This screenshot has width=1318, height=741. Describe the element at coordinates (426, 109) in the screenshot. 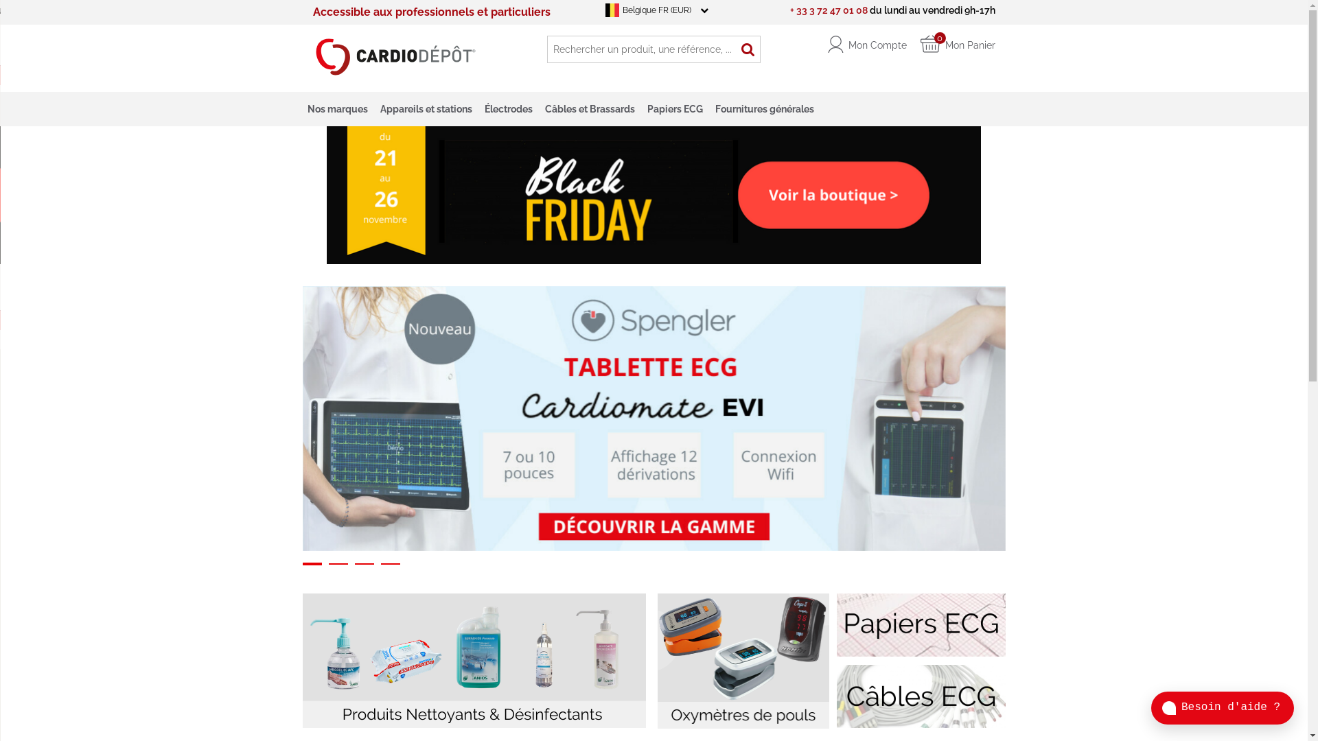

I see `Appareils et stations` at that location.